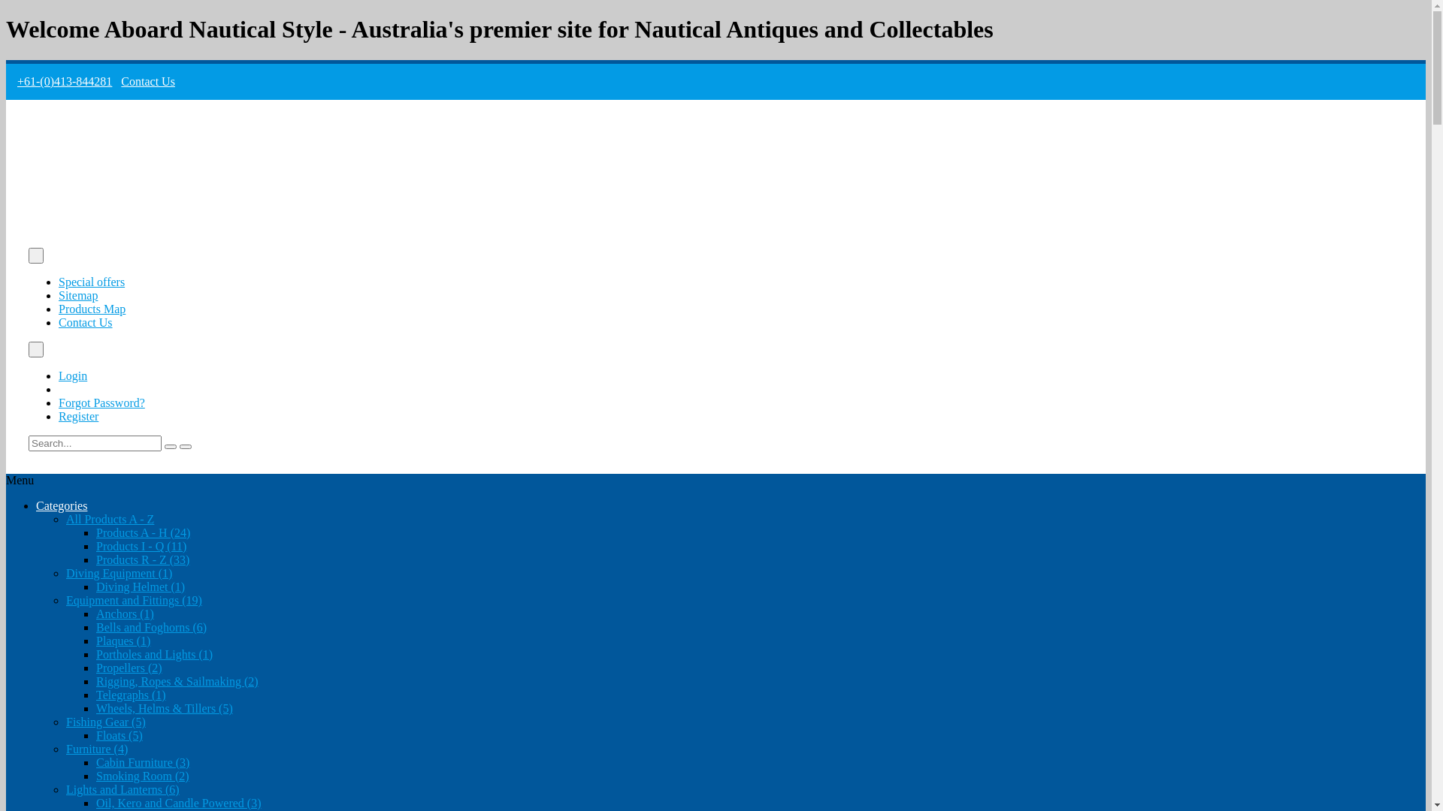 This screenshot has width=1443, height=811. I want to click on  , so click(36, 255).